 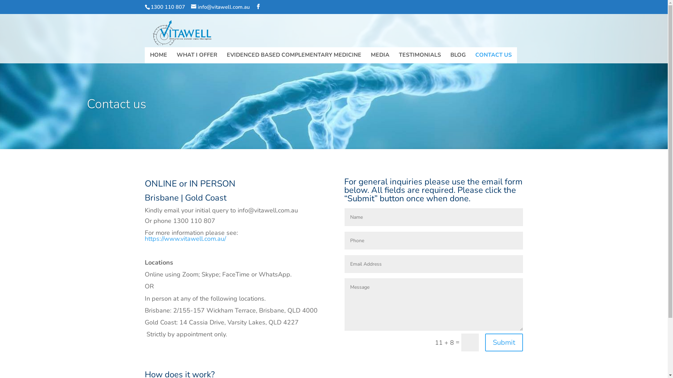 What do you see at coordinates (380, 58) in the screenshot?
I see `MEDIA` at bounding box center [380, 58].